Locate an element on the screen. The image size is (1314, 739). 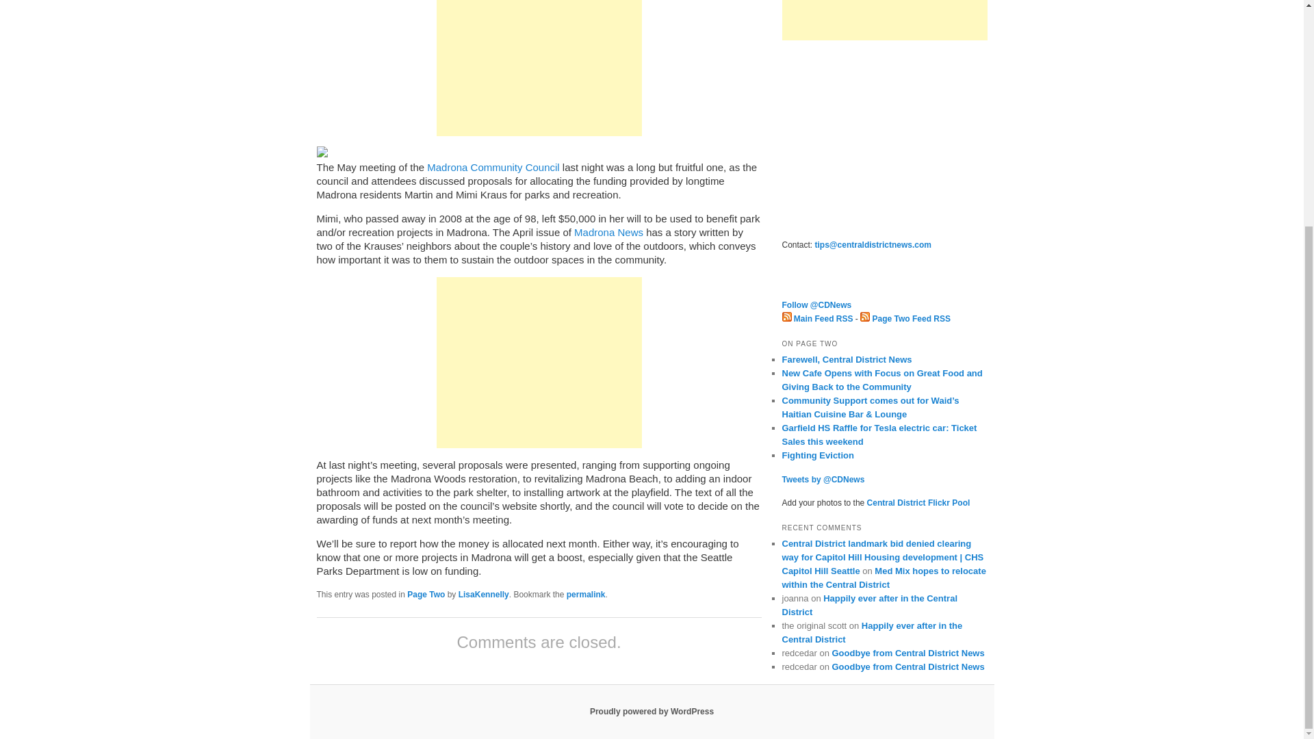
permalink is located at coordinates (586, 594).